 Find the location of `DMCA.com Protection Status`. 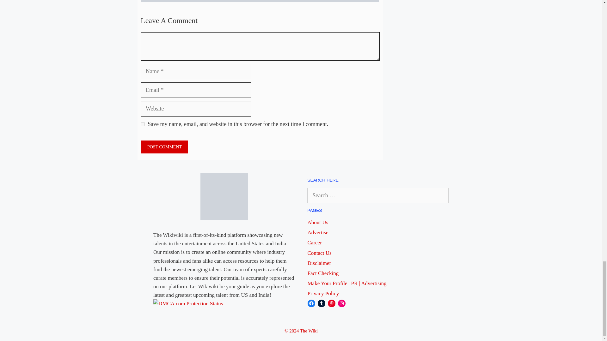

DMCA.com Protection Status is located at coordinates (188, 303).